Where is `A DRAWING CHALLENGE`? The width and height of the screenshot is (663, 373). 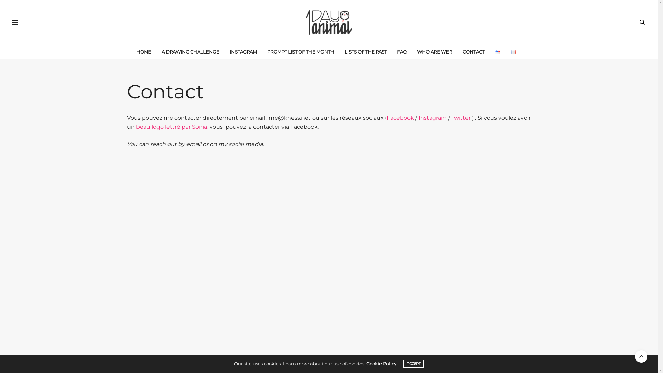
A DRAWING CHALLENGE is located at coordinates (191, 52).